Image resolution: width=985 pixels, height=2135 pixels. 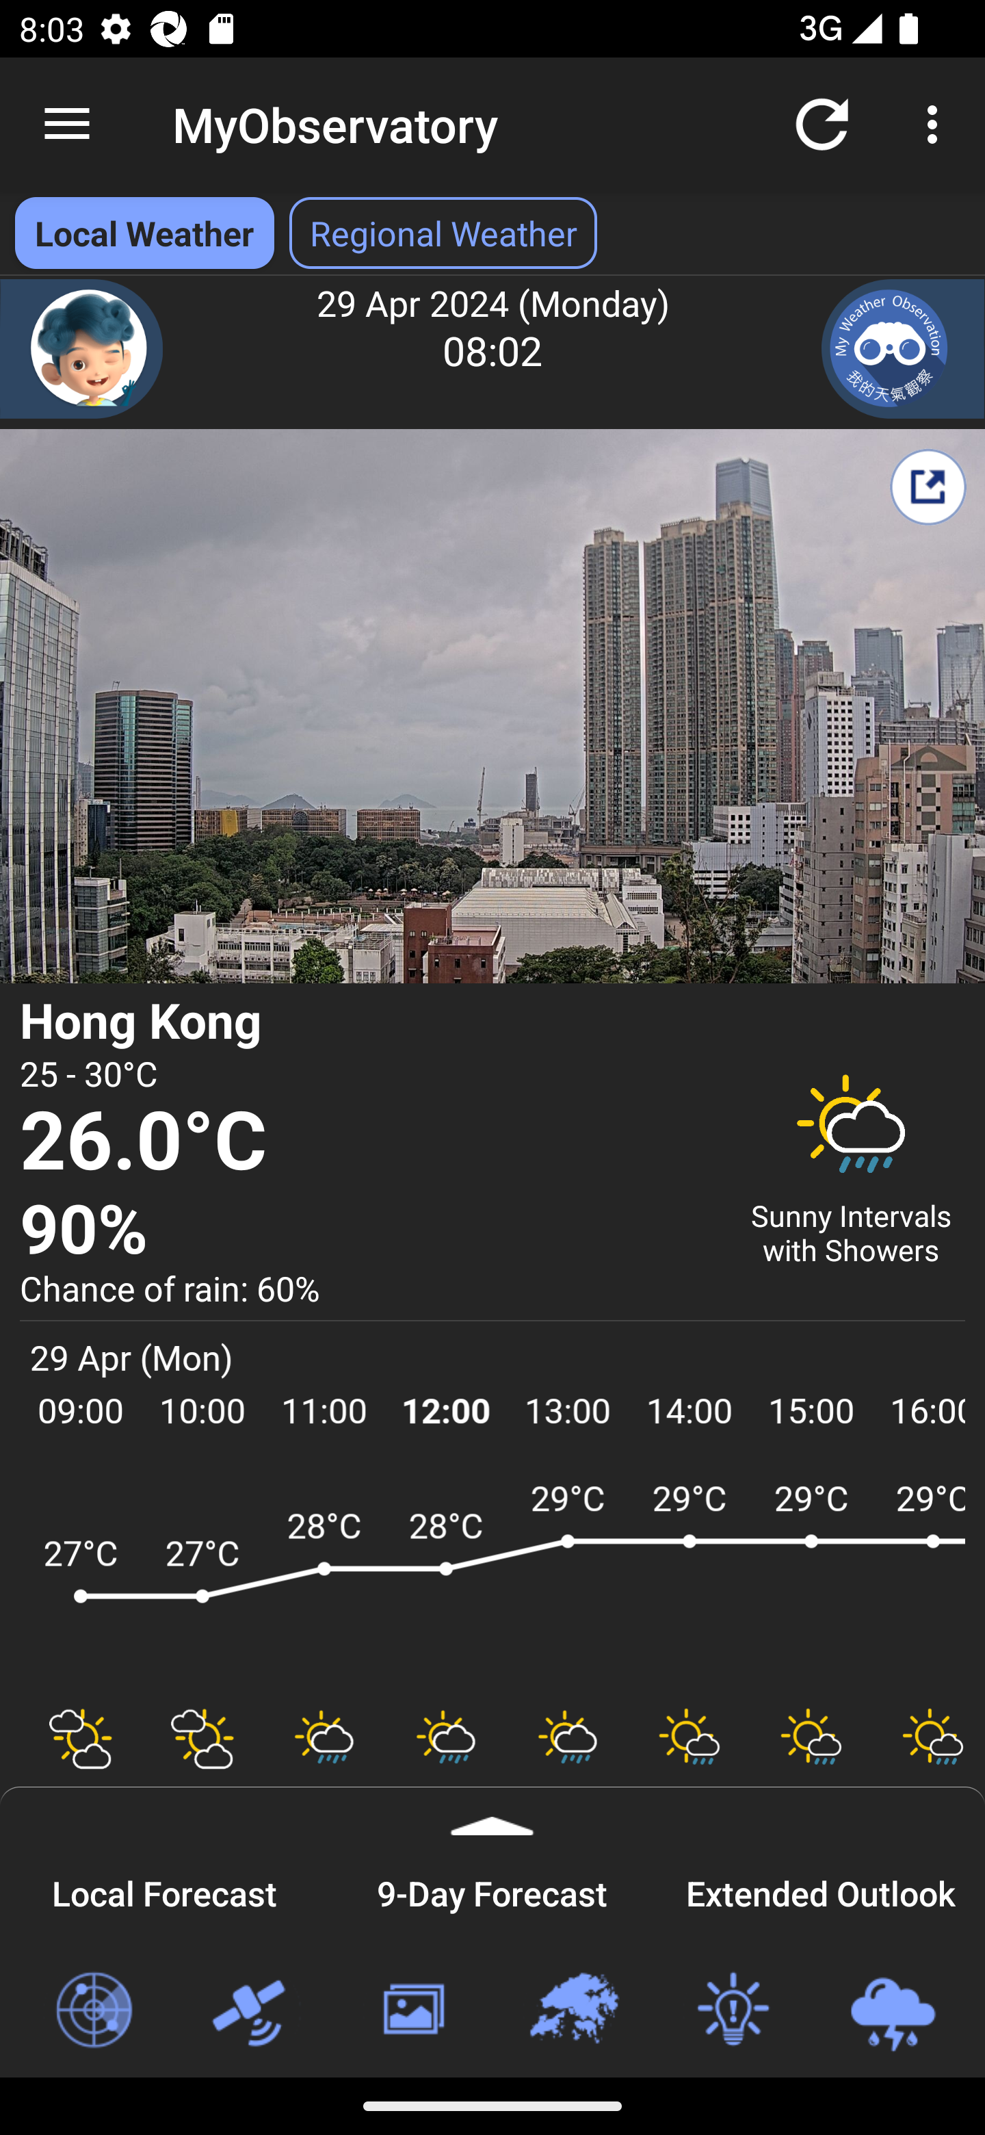 I want to click on Satellite Images, so click(x=252, y=2010).